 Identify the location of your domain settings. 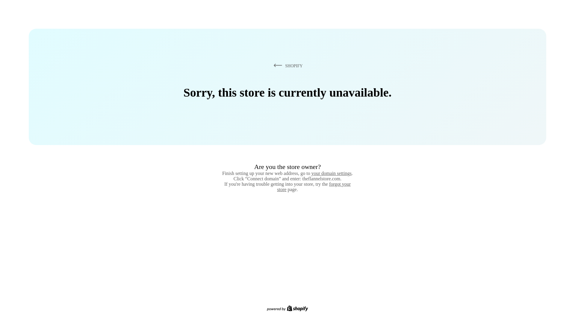
(331, 173).